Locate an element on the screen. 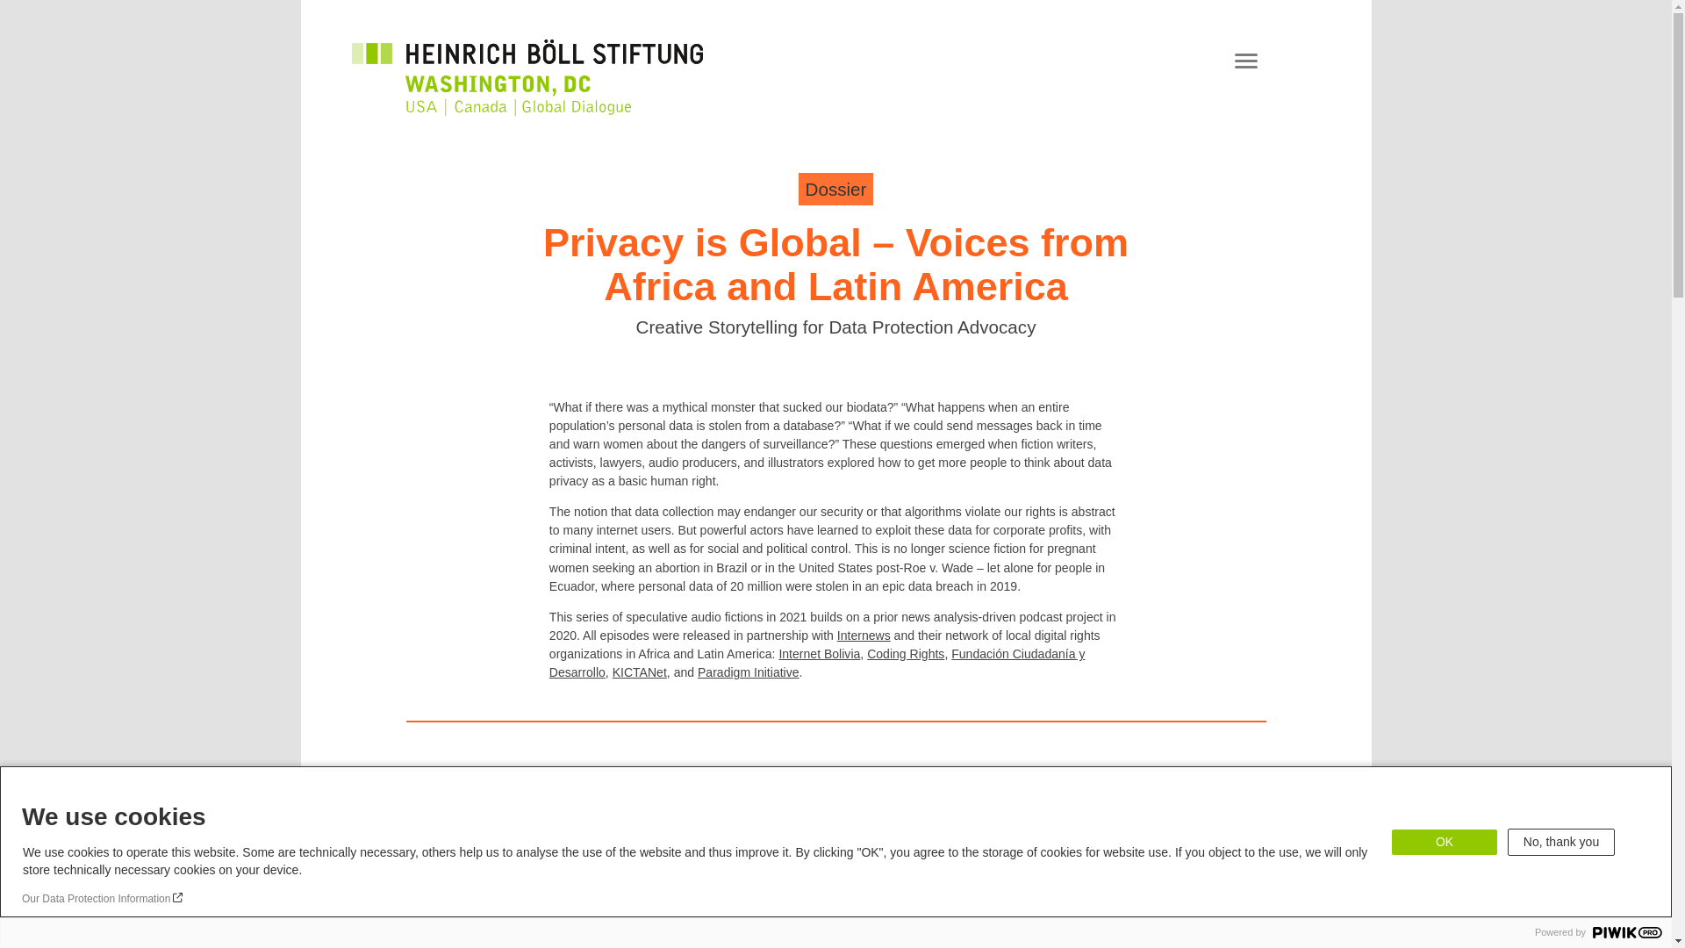 The width and height of the screenshot is (1685, 948). Internews is located at coordinates (864, 636).